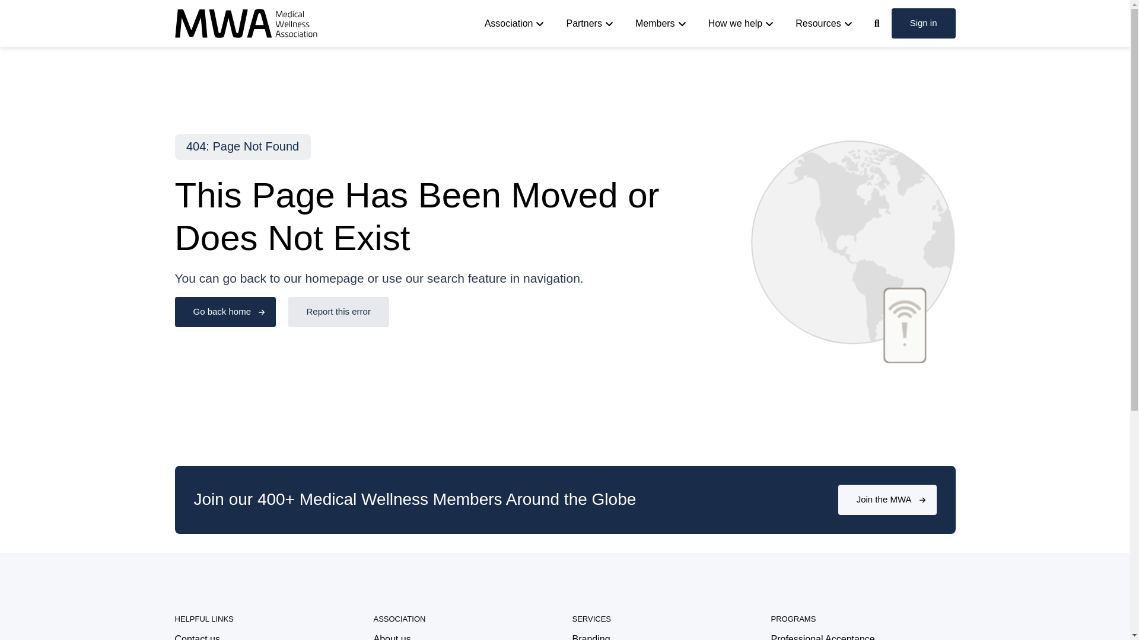  I want to click on Partners, so click(591, 24).